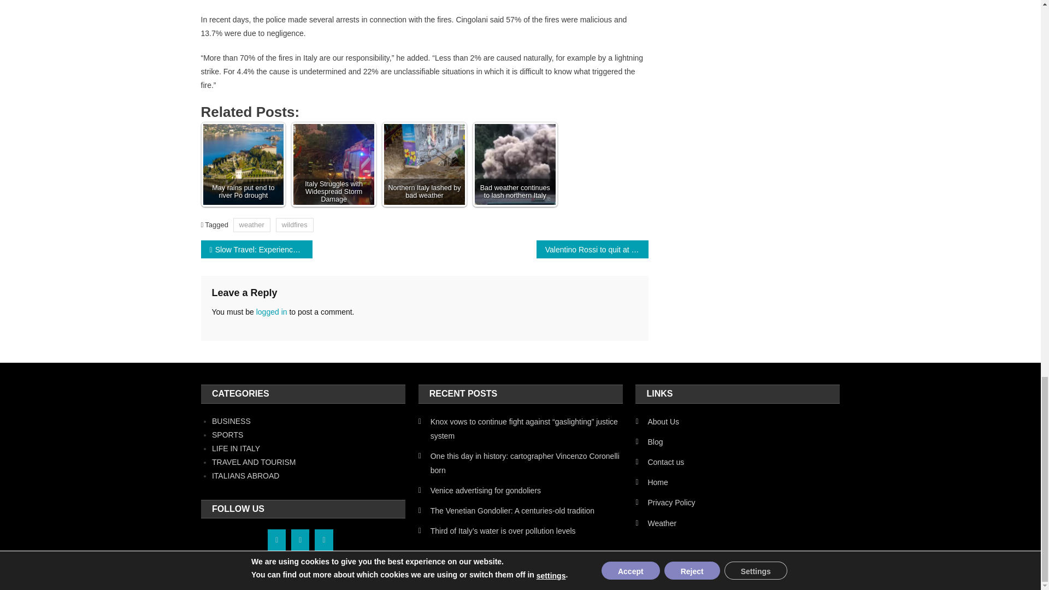  I want to click on Northern Italy lashed by bad weather, so click(424, 164).